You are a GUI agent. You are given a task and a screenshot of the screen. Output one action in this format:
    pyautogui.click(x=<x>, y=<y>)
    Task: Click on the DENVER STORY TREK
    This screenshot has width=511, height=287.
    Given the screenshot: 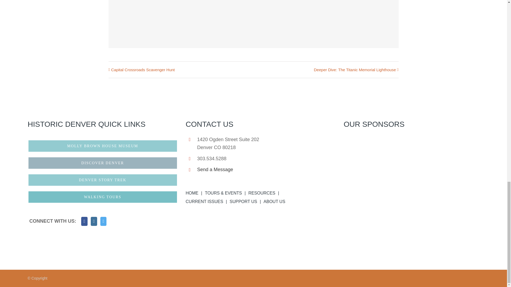 What is the action you would take?
    pyautogui.click(x=103, y=180)
    